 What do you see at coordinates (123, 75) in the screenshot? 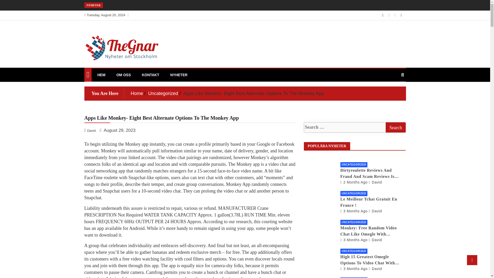
I see `OM OSS` at bounding box center [123, 75].